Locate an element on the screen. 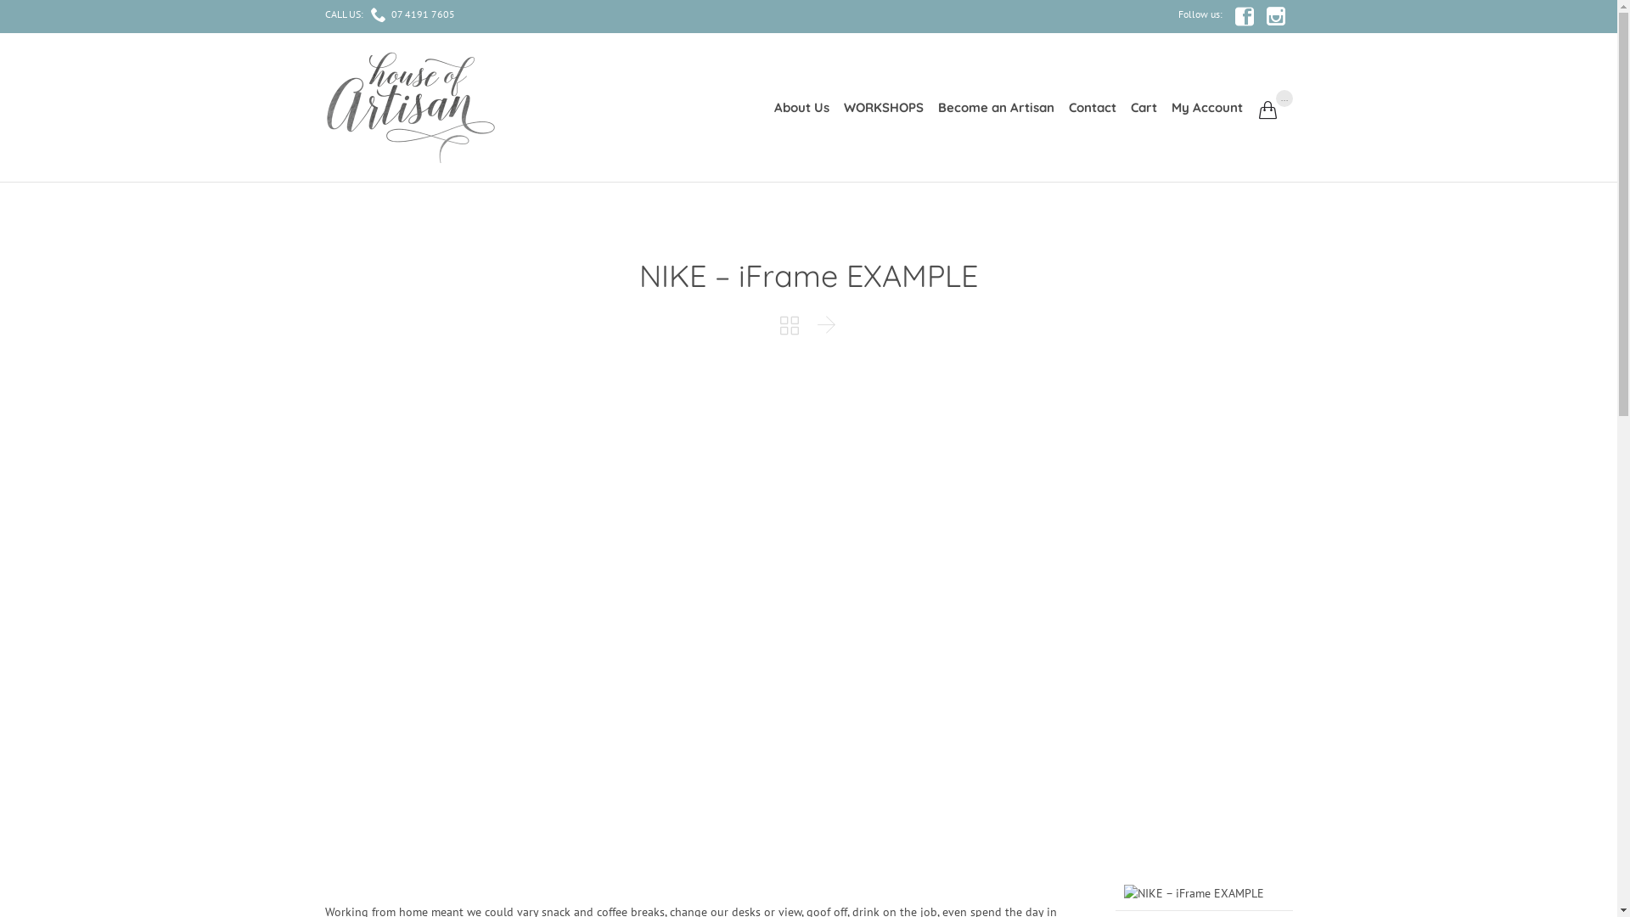 The image size is (1630, 917). Skip to content is located at coordinates (1250, 85).